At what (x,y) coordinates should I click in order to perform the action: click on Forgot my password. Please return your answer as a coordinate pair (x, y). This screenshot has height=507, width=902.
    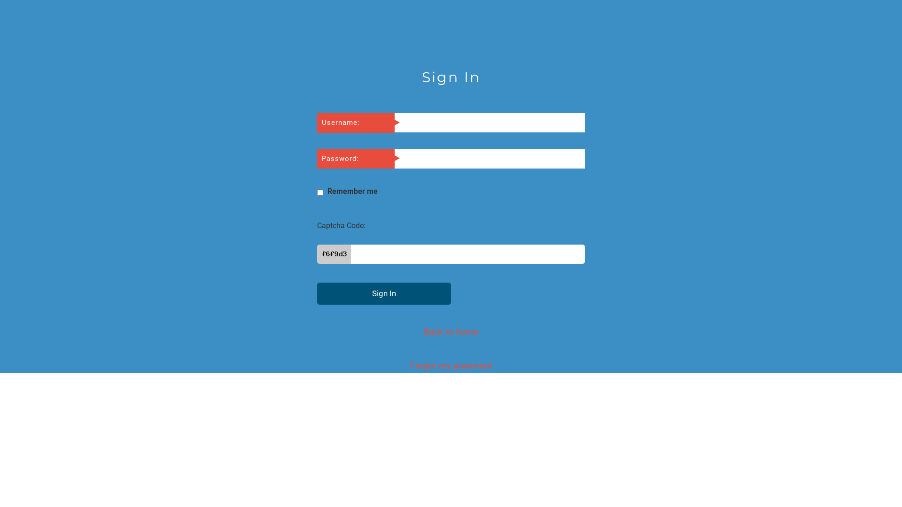
    Looking at the image, I should click on (451, 364).